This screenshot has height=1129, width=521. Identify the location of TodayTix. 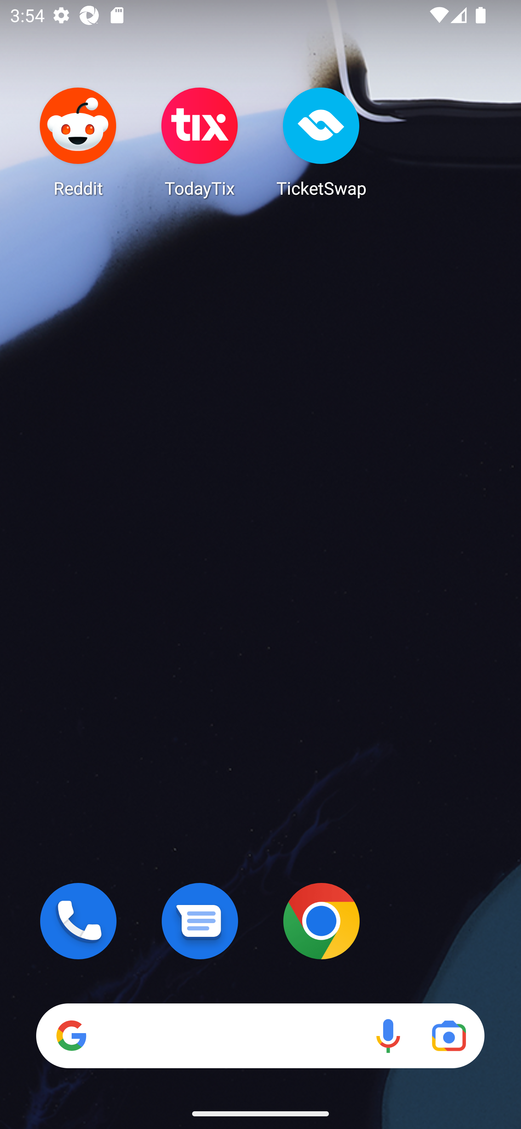
(200, 142).